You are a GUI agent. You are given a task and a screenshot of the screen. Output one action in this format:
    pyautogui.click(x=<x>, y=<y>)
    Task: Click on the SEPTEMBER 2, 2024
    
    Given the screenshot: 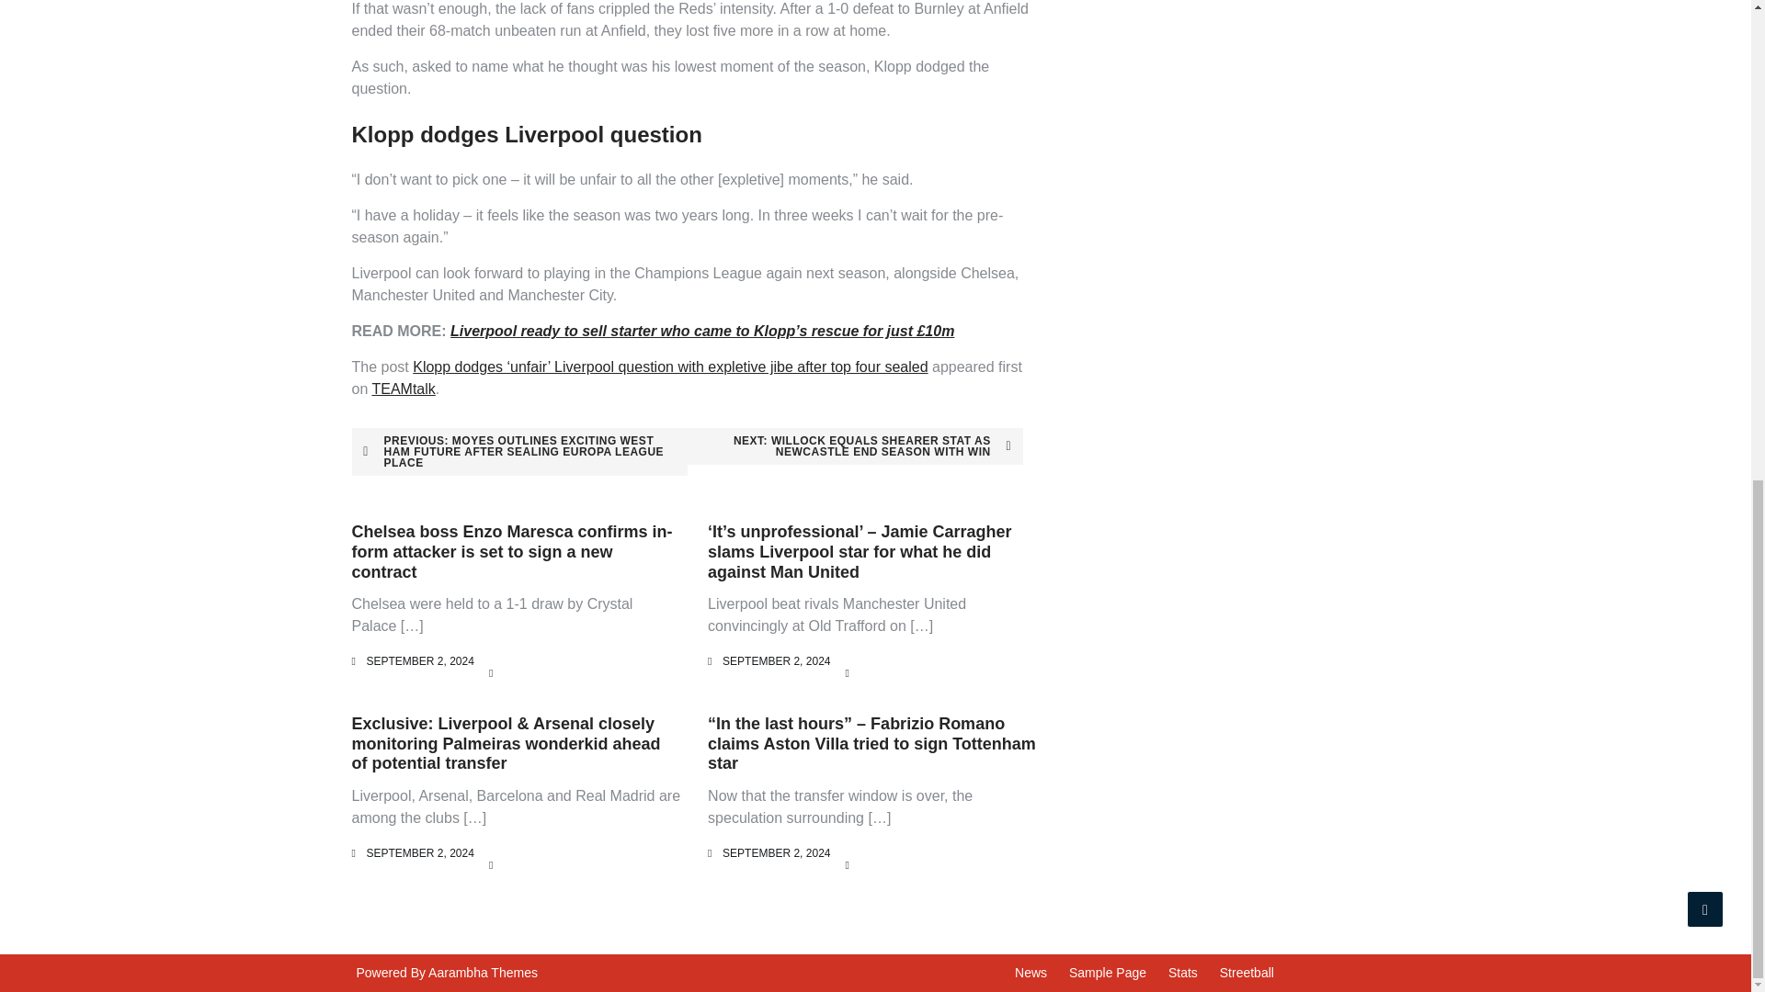 What is the action you would take?
    pyautogui.click(x=776, y=660)
    